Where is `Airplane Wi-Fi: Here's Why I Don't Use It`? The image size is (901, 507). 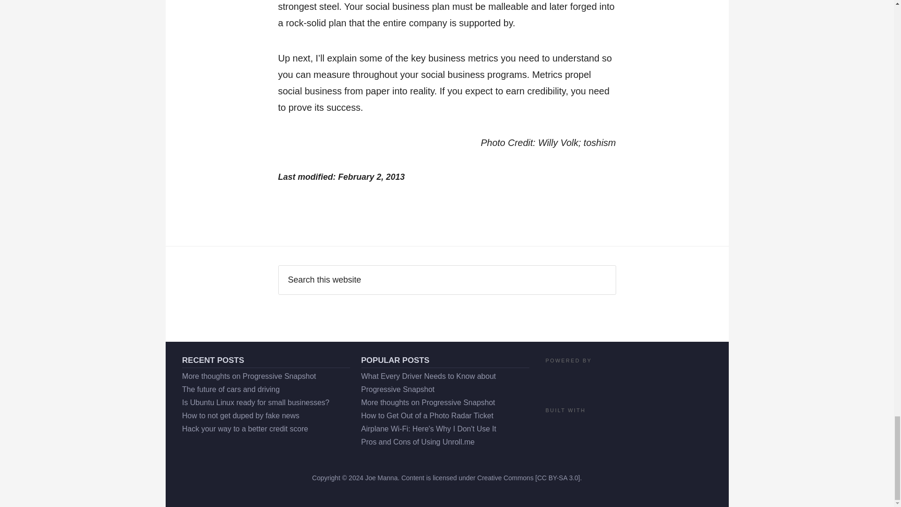 Airplane Wi-Fi: Here's Why I Don't Use It is located at coordinates (428, 429).